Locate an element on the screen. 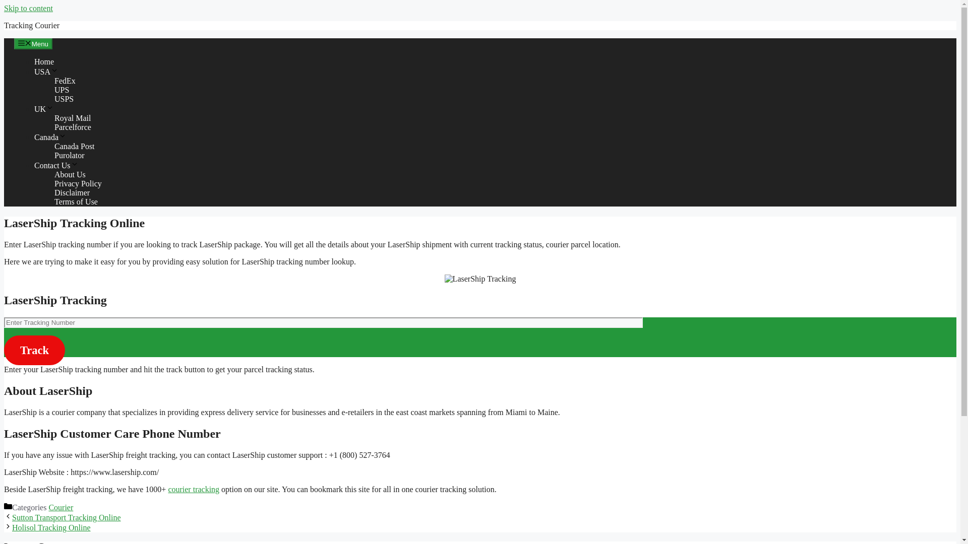 The height and width of the screenshot is (544, 968). Purolator is located at coordinates (70, 155).